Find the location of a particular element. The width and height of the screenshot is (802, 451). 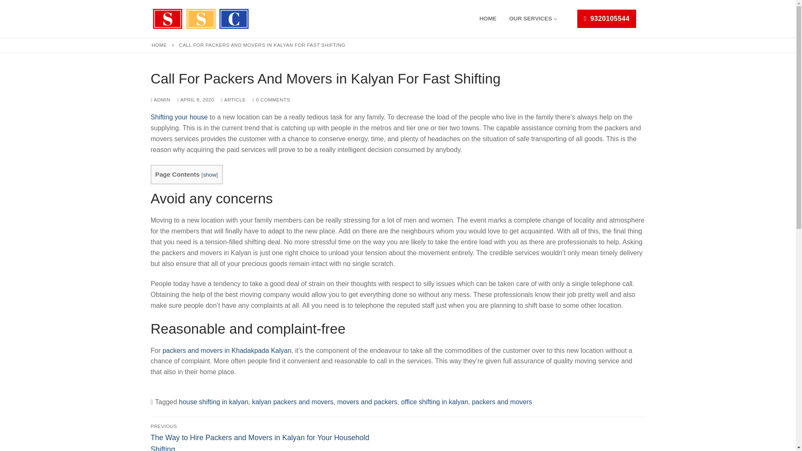

show is located at coordinates (210, 175).